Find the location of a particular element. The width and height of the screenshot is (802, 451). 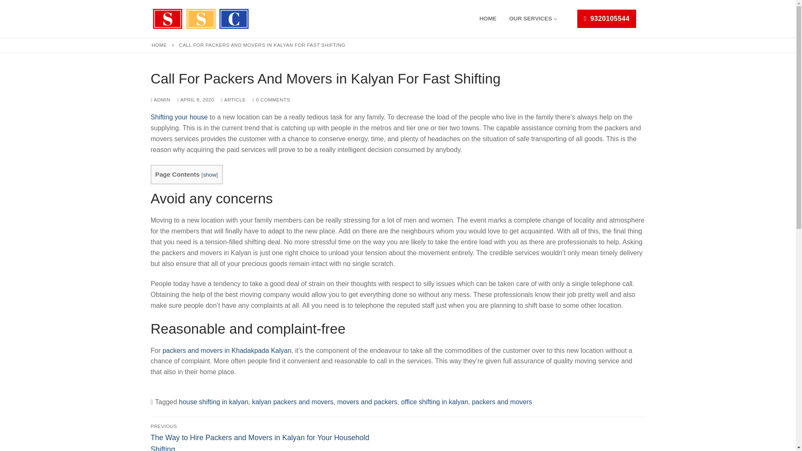

show is located at coordinates (210, 175).